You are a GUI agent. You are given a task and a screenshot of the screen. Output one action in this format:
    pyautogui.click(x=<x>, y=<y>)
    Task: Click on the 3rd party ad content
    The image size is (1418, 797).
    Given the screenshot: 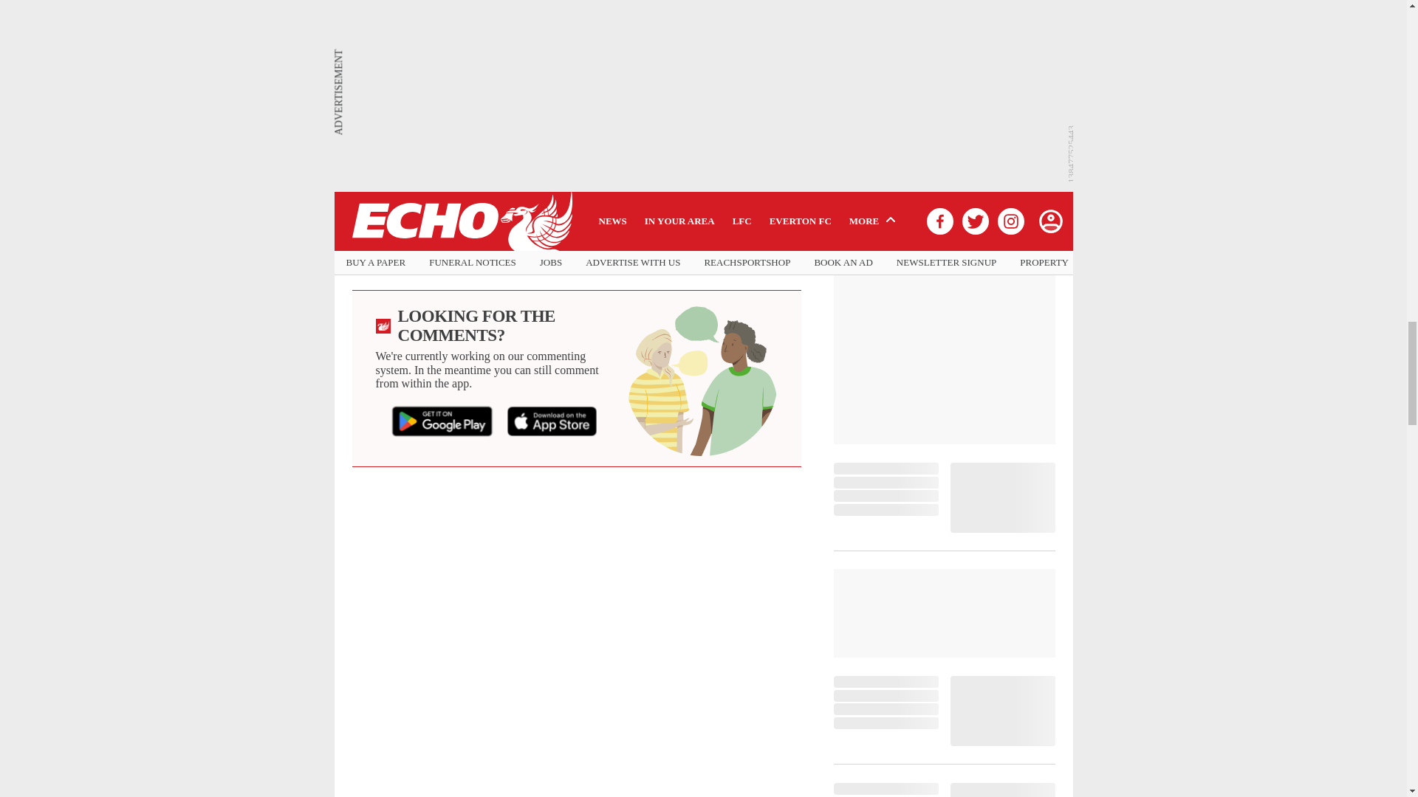 What is the action you would take?
    pyautogui.click(x=944, y=223)
    